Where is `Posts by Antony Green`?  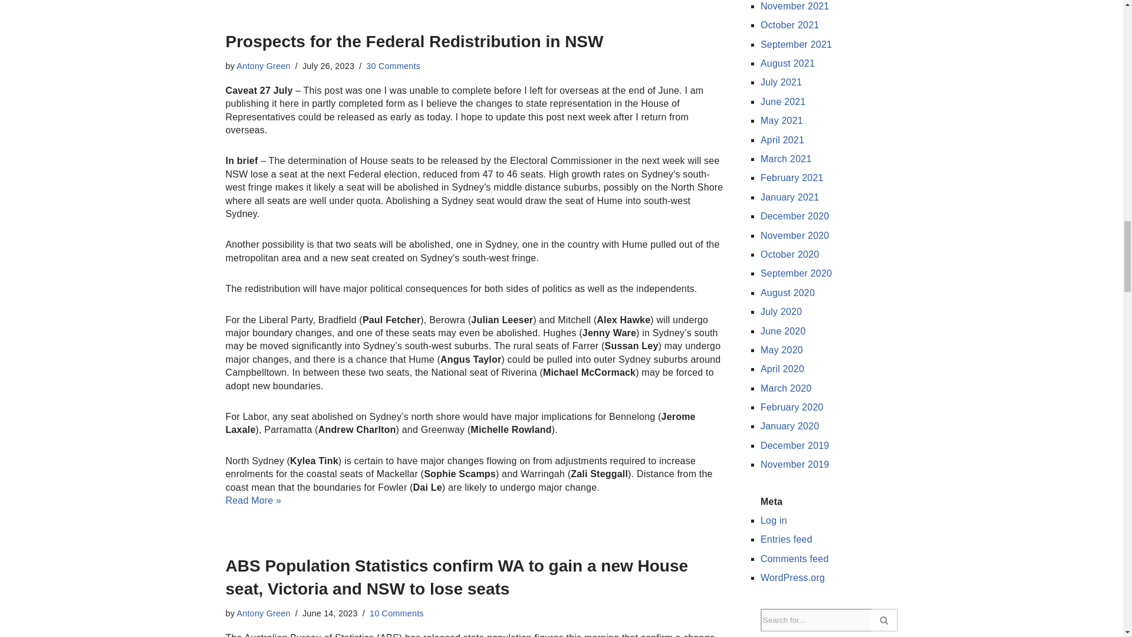
Posts by Antony Green is located at coordinates (264, 65).